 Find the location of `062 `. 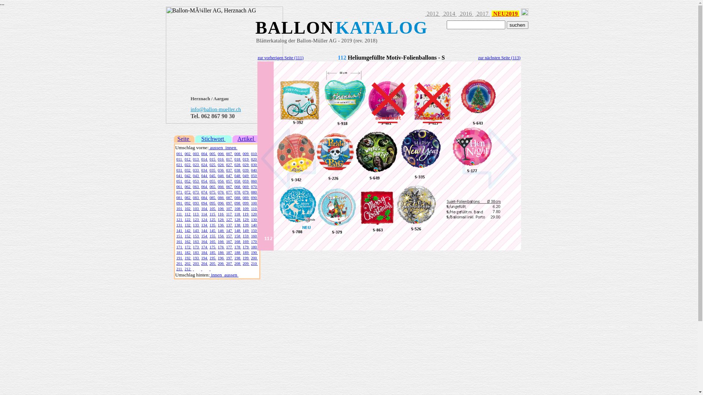

062  is located at coordinates (188, 187).